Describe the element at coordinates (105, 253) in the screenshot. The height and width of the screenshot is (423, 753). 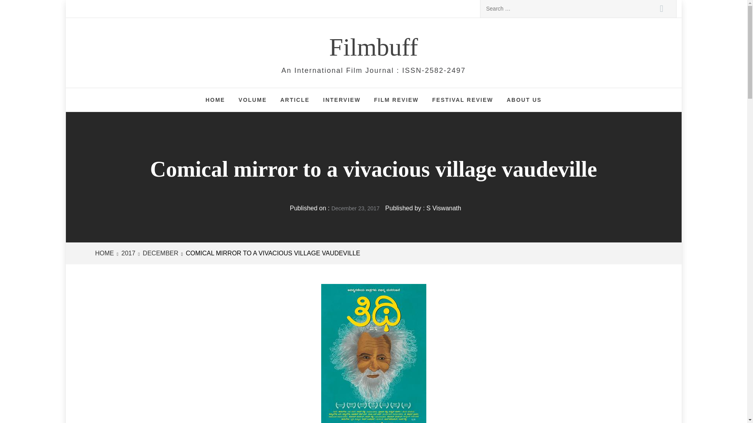
I see `HOME` at that location.